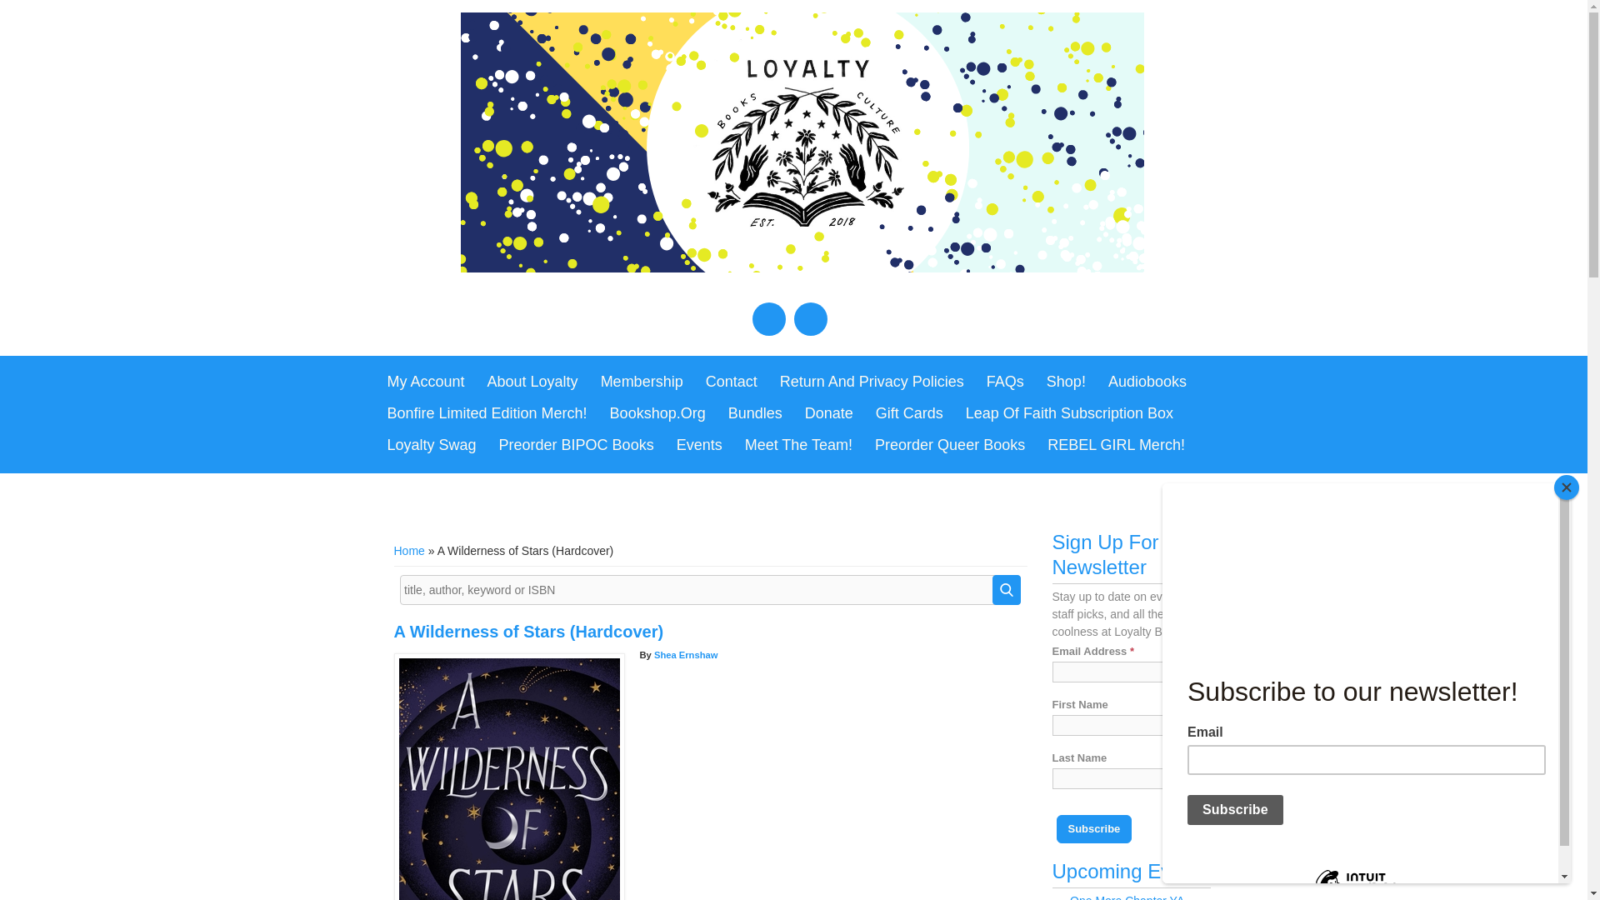 The image size is (1600, 900). I want to click on Events, so click(700, 446).